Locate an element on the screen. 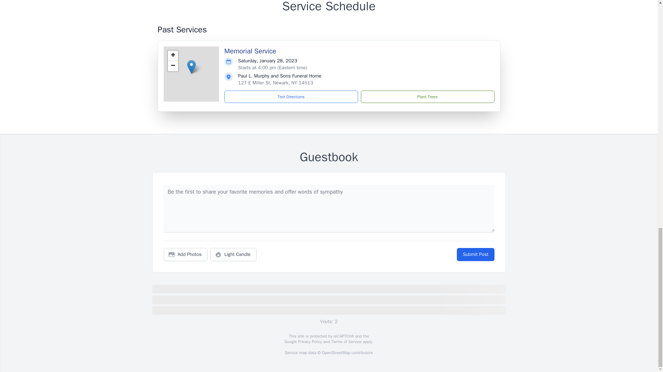  Zoom out is located at coordinates (173, 66).